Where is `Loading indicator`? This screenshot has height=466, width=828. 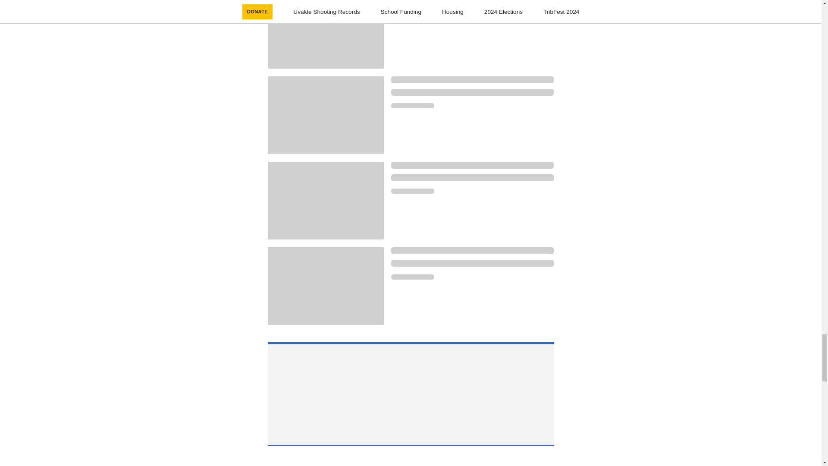 Loading indicator is located at coordinates (412, 191).